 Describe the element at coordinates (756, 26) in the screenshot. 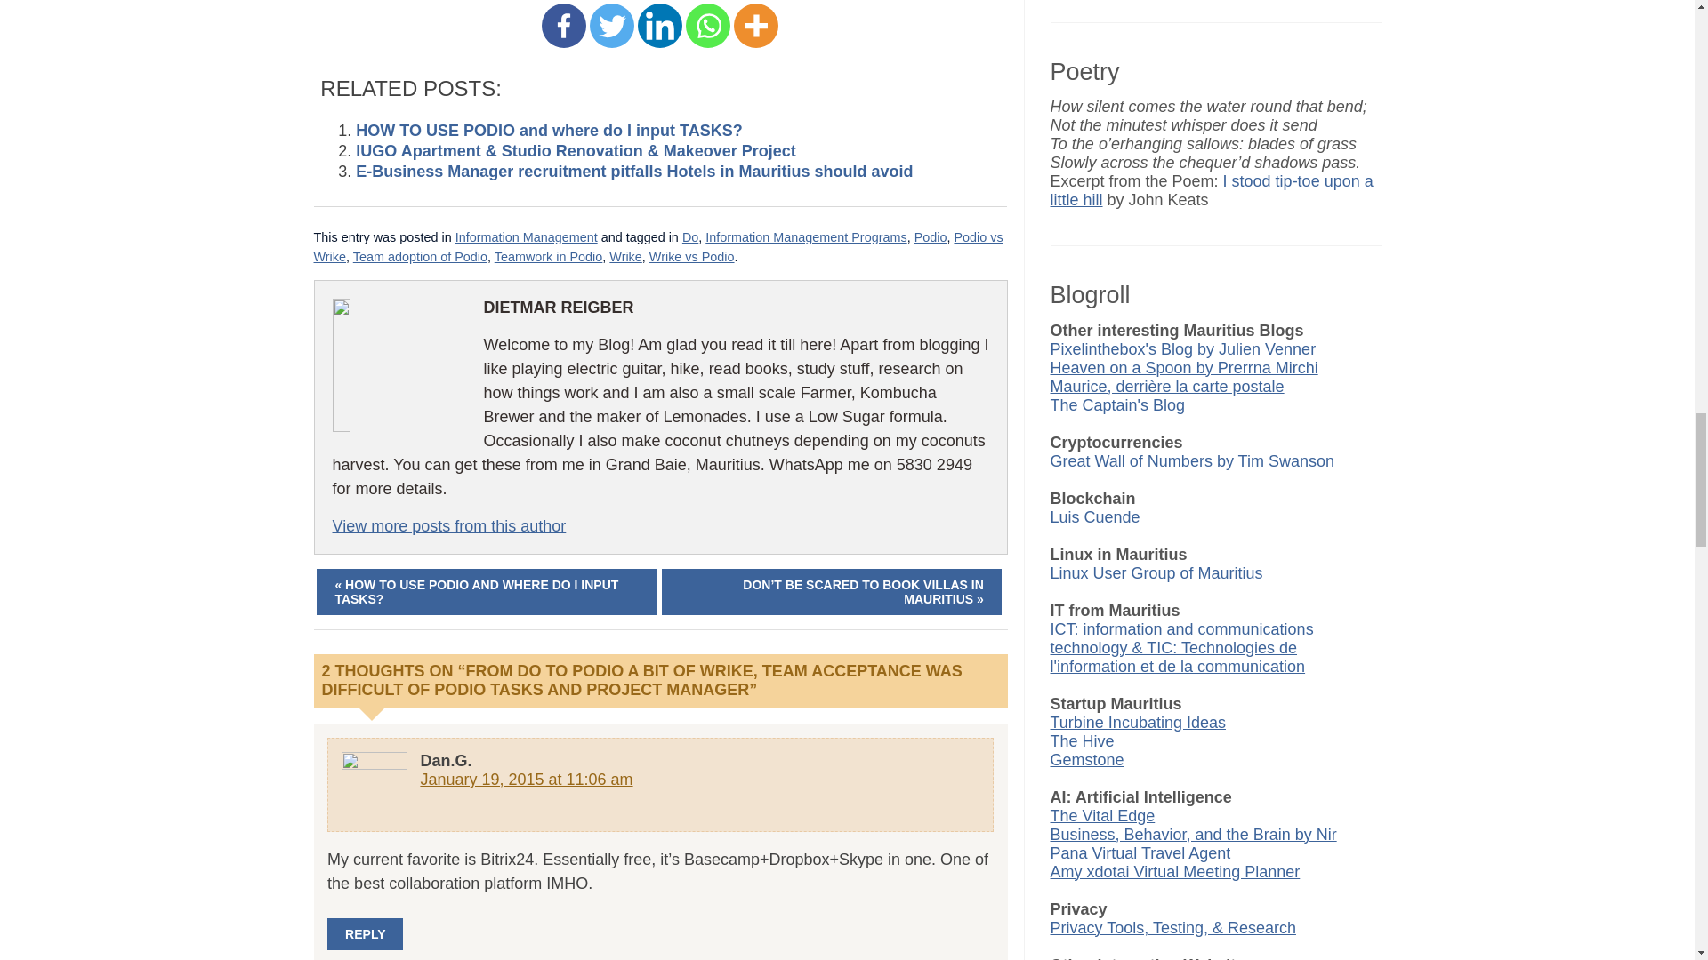

I see `More` at that location.